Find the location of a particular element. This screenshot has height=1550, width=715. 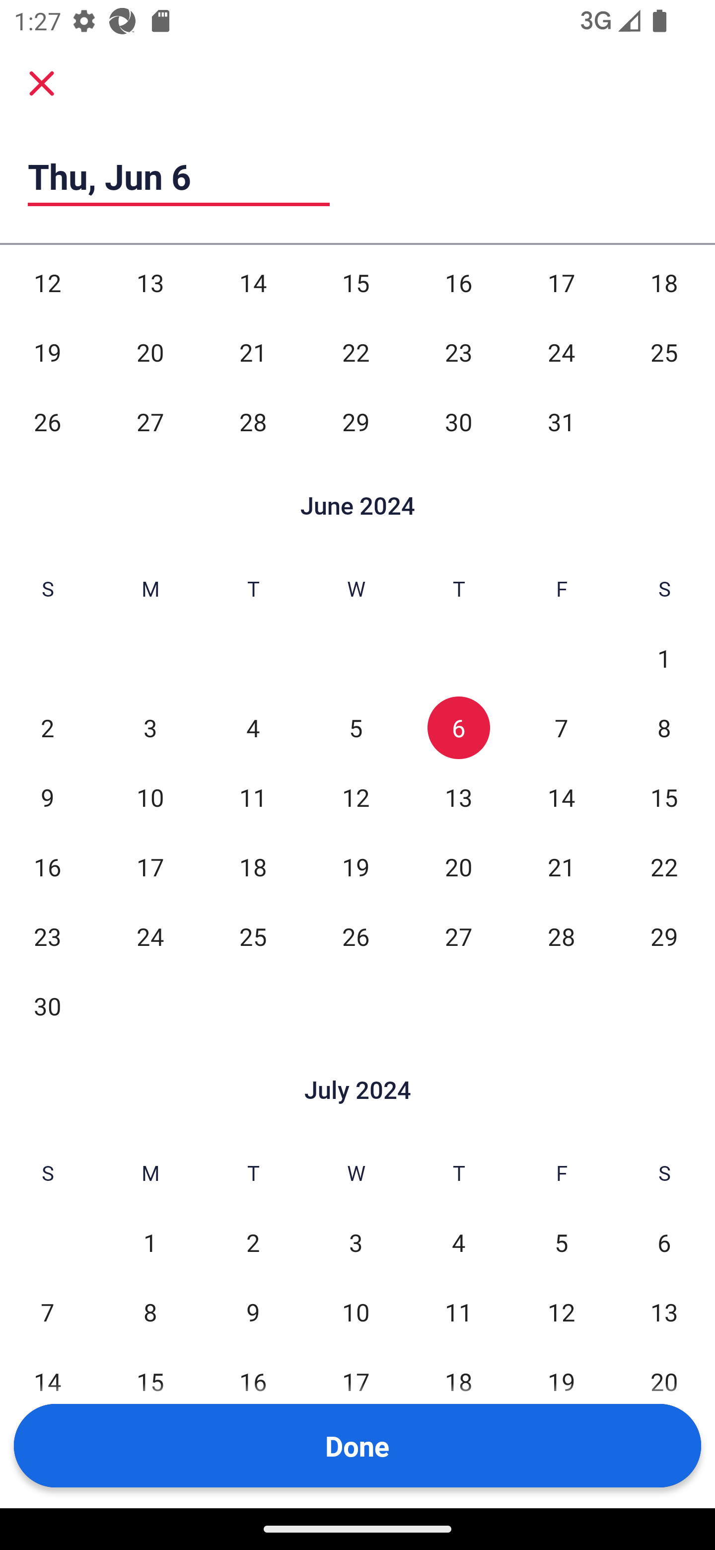

4 Thu, Jul 4, Not Selected is located at coordinates (458, 1242).